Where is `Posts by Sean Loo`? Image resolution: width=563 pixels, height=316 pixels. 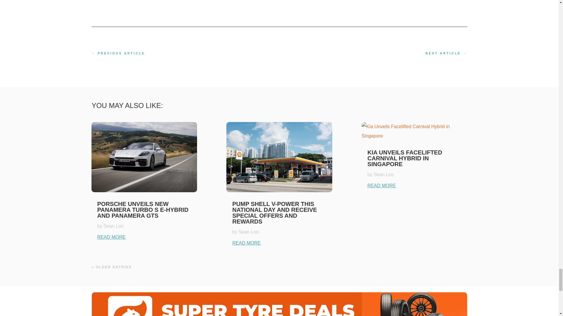
Posts by Sean Loo is located at coordinates (384, 174).